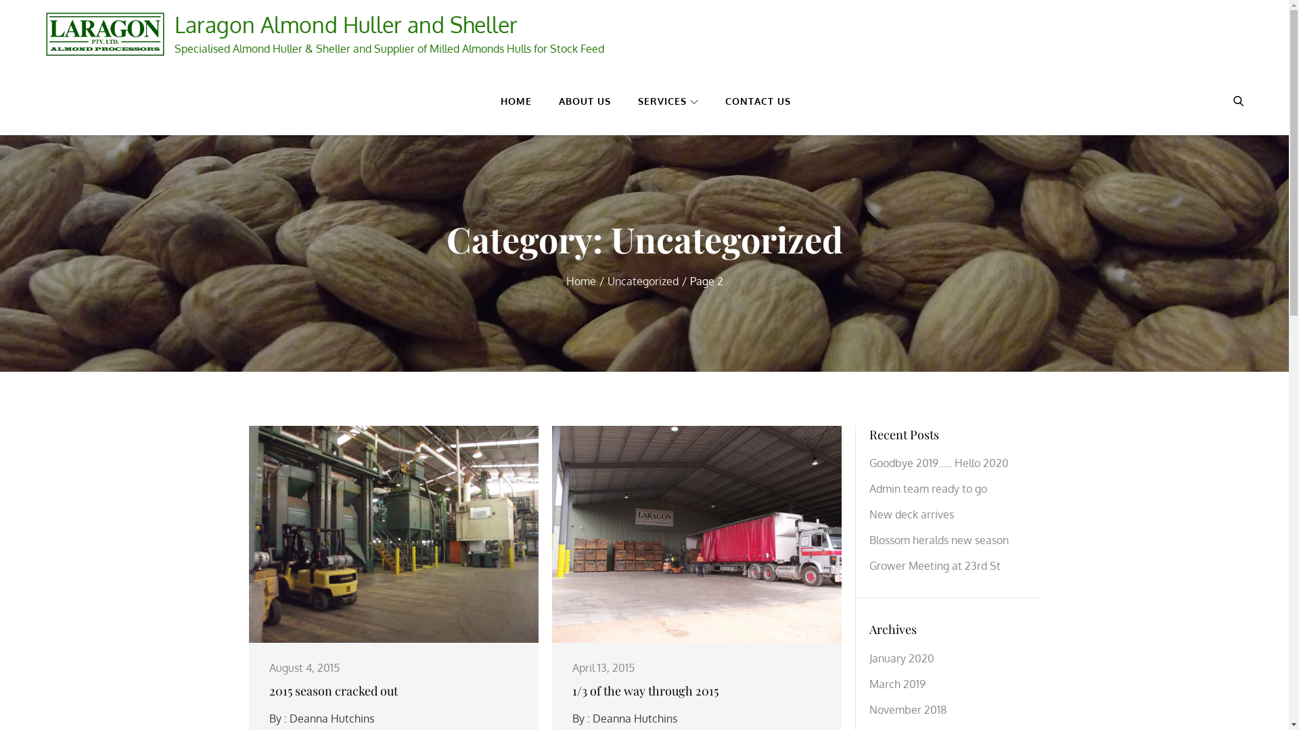 The image size is (1299, 730). What do you see at coordinates (580, 281) in the screenshot?
I see `Home` at bounding box center [580, 281].